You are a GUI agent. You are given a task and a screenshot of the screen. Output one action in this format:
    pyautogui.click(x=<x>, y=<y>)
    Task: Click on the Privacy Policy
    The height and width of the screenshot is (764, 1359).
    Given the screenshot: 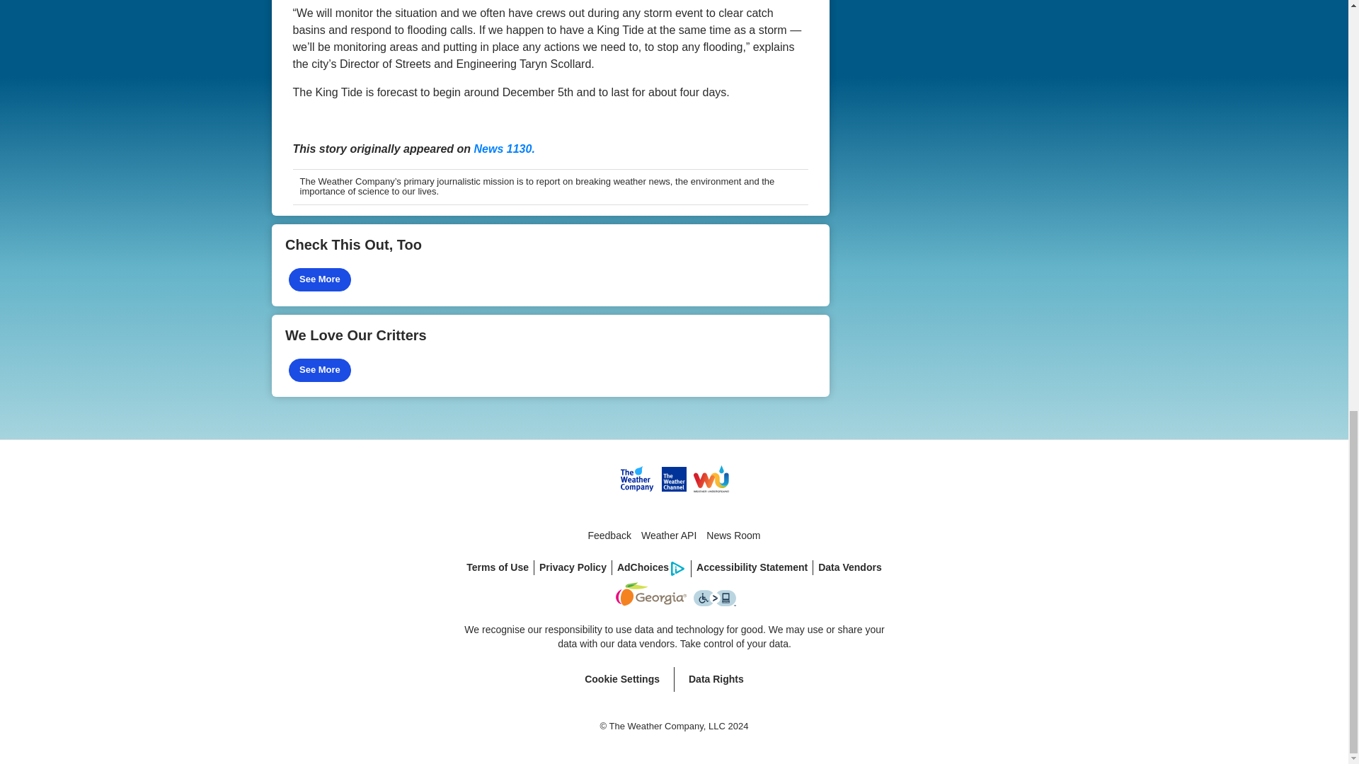 What is the action you would take?
    pyautogui.click(x=573, y=567)
    